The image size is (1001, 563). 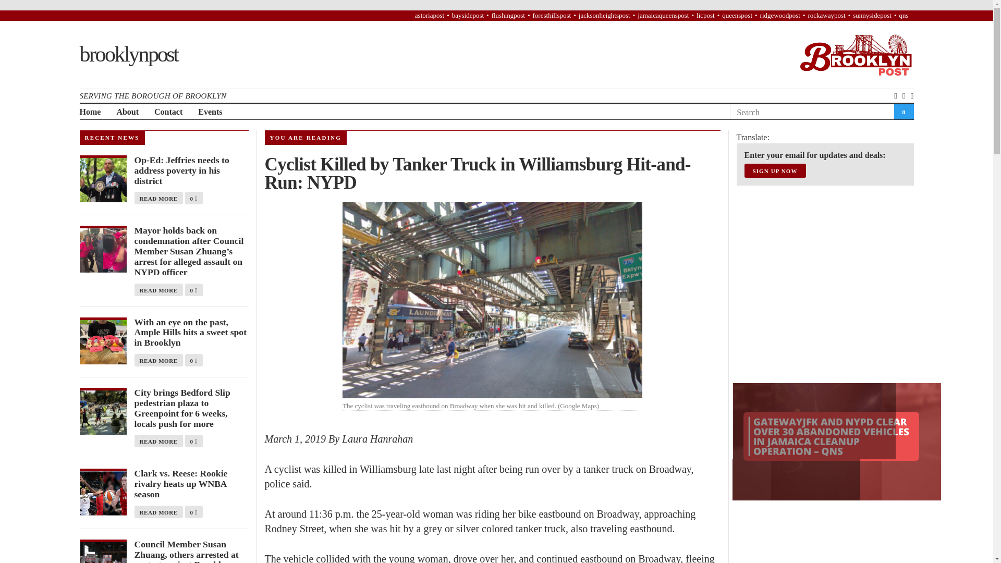 What do you see at coordinates (604, 15) in the screenshot?
I see `jacksonheightspost` at bounding box center [604, 15].